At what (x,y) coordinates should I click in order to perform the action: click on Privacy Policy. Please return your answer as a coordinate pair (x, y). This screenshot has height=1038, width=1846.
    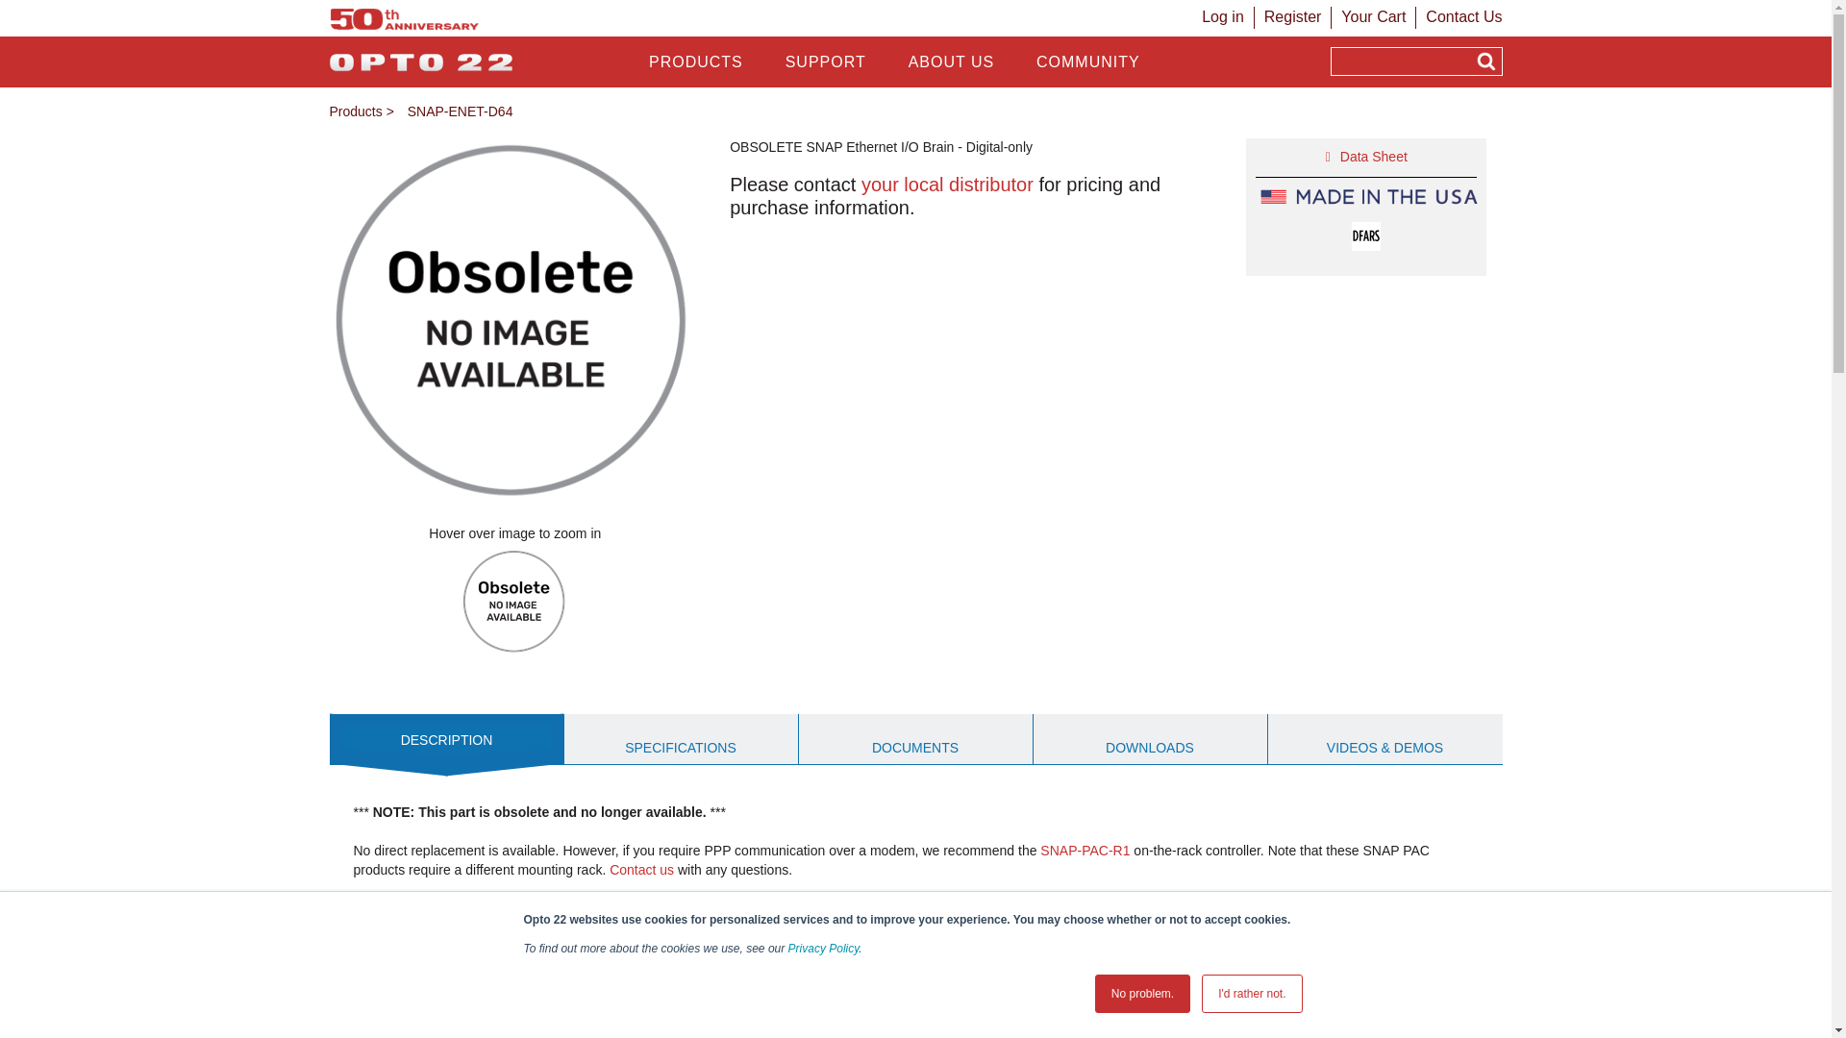
    Looking at the image, I should click on (823, 948).